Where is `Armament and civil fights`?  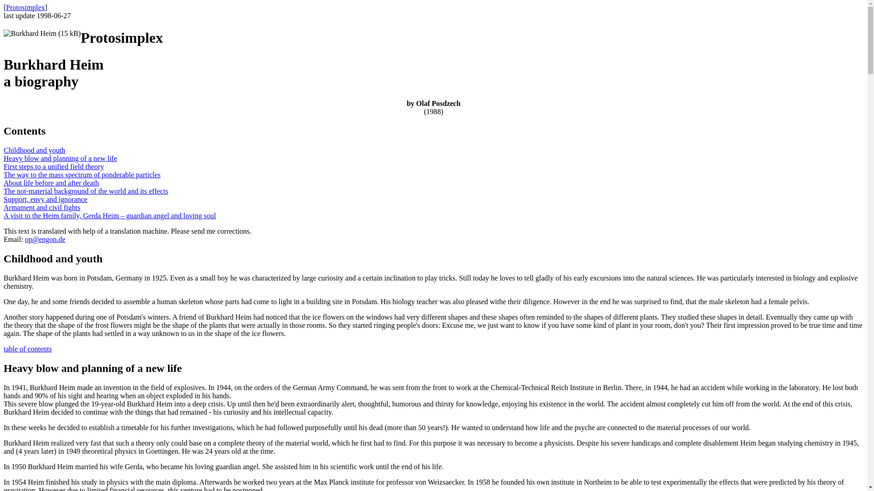
Armament and civil fights is located at coordinates (42, 207).